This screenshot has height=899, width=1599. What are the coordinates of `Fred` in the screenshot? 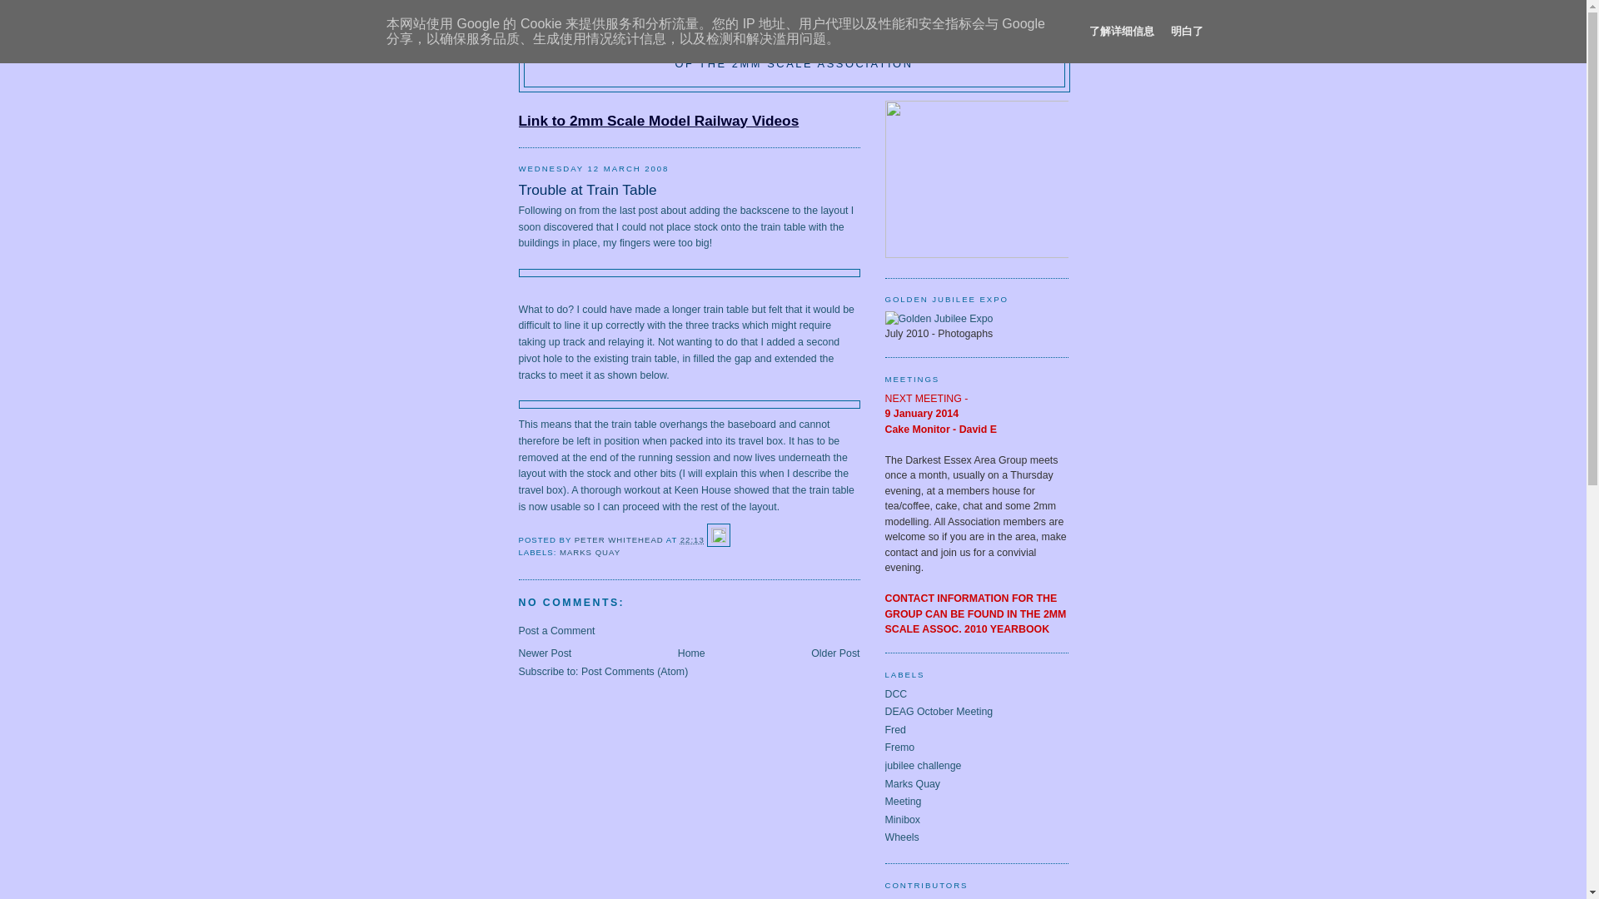 It's located at (894, 730).